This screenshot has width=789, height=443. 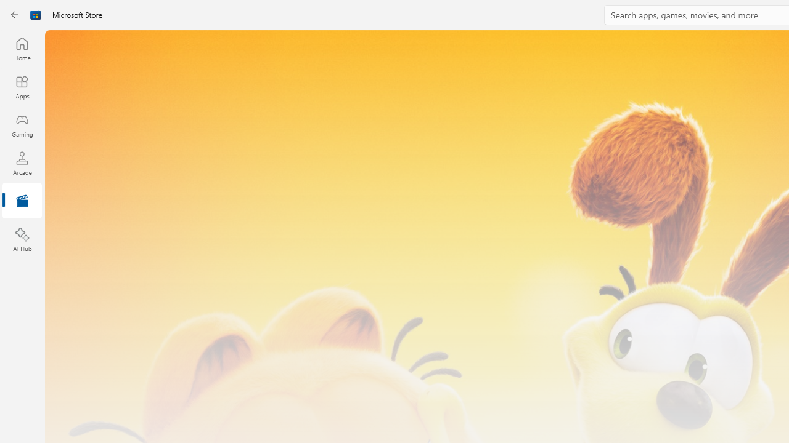 I want to click on AI Hub, so click(x=22, y=240).